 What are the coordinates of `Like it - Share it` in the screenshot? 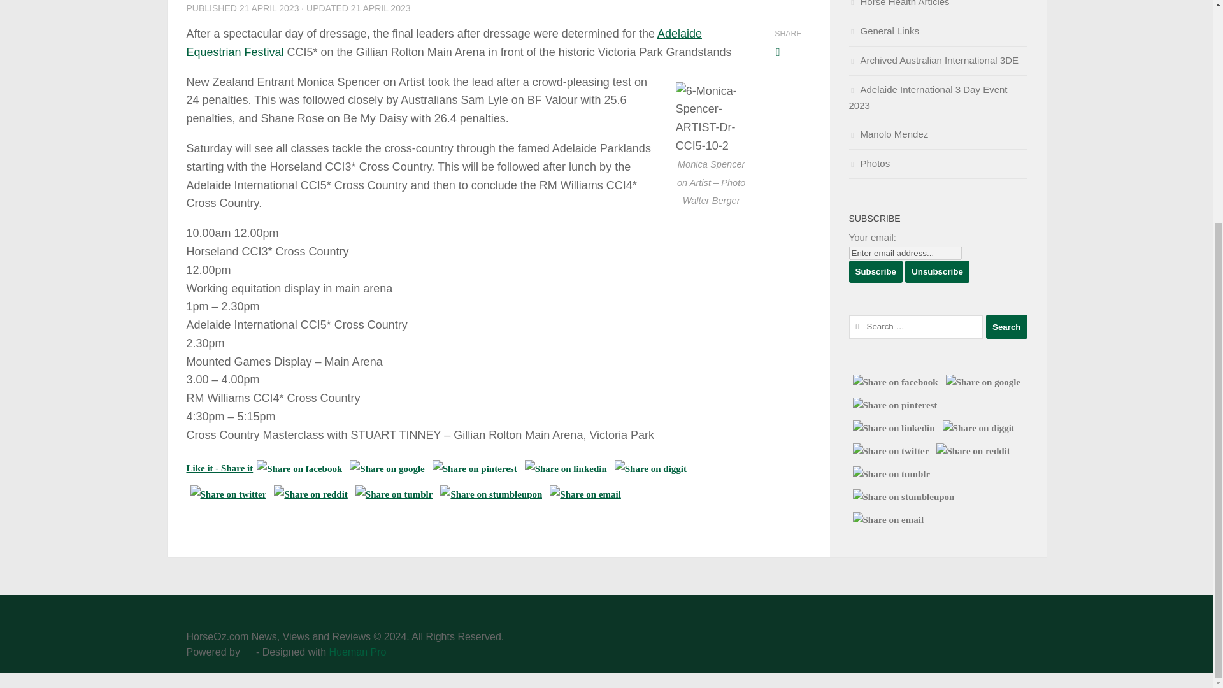 It's located at (219, 468).